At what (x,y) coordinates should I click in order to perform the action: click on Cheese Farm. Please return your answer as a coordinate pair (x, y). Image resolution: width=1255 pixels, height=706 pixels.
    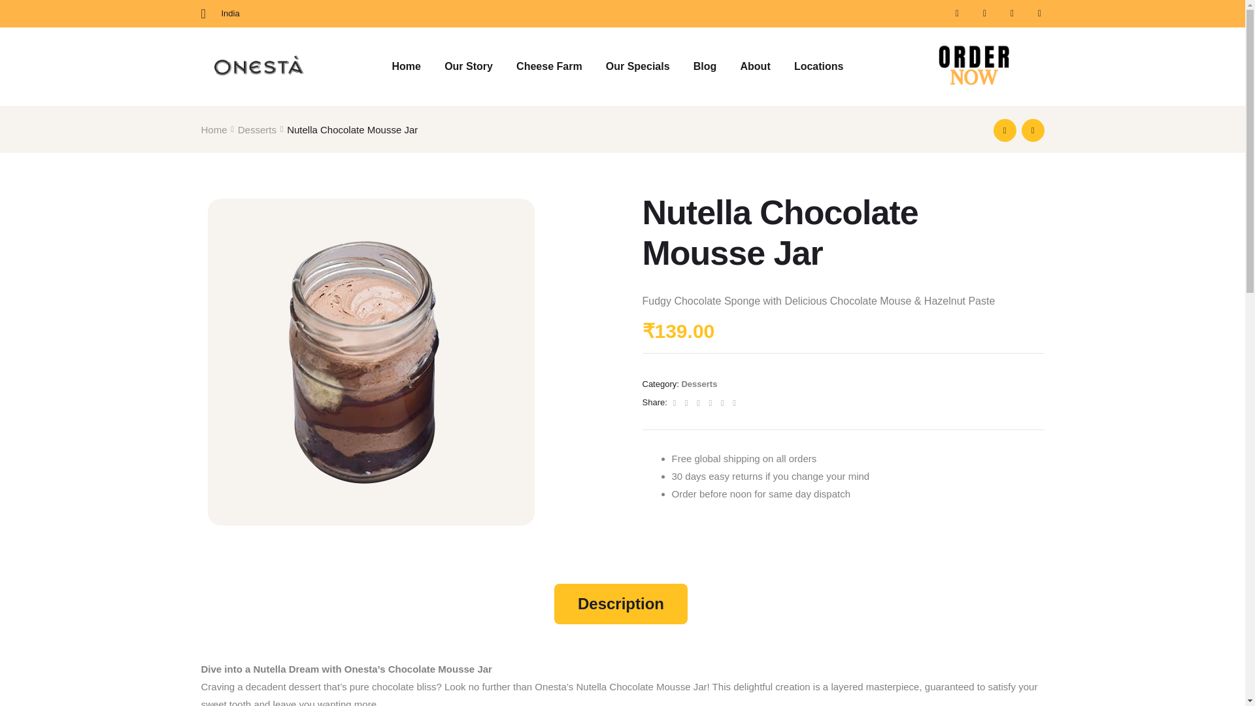
    Looking at the image, I should click on (549, 67).